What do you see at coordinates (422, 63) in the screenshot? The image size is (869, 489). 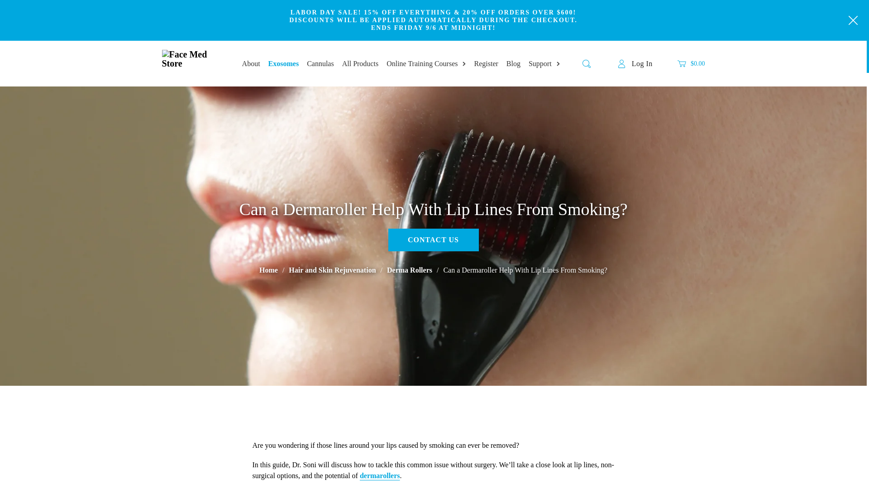 I see `Online Training Courses` at bounding box center [422, 63].